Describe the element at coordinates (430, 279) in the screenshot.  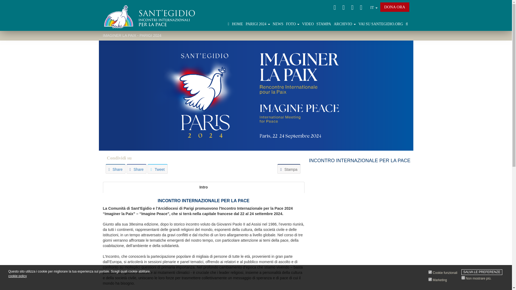
I see `on` at that location.